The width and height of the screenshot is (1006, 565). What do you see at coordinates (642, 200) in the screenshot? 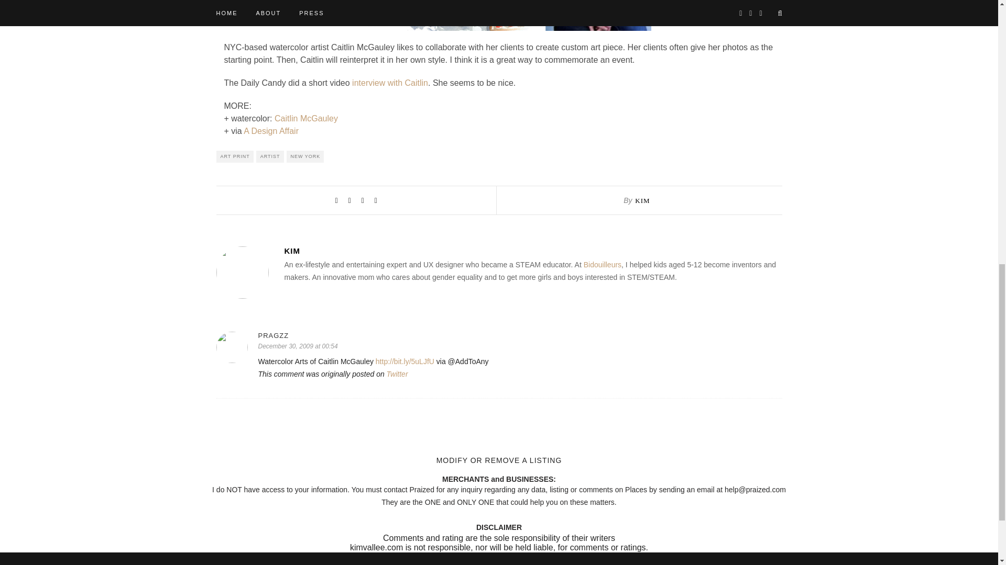
I see `KIM` at bounding box center [642, 200].